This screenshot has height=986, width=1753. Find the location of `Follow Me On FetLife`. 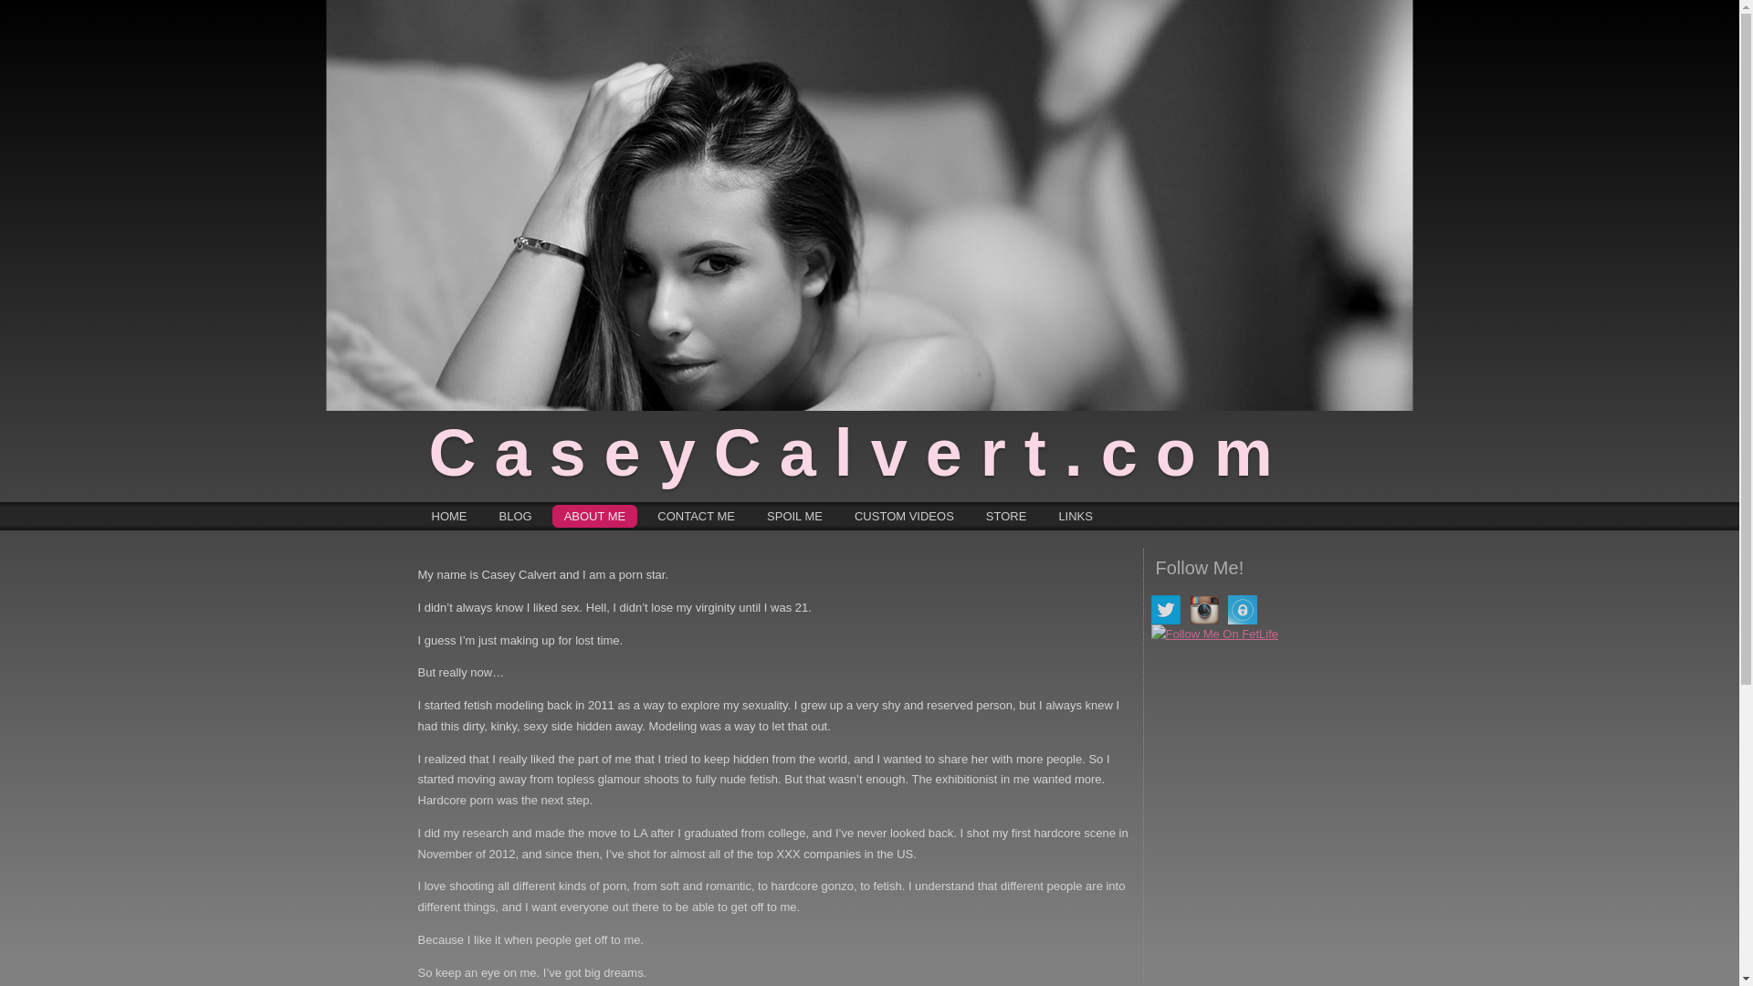

Follow Me On FetLife is located at coordinates (1213, 635).